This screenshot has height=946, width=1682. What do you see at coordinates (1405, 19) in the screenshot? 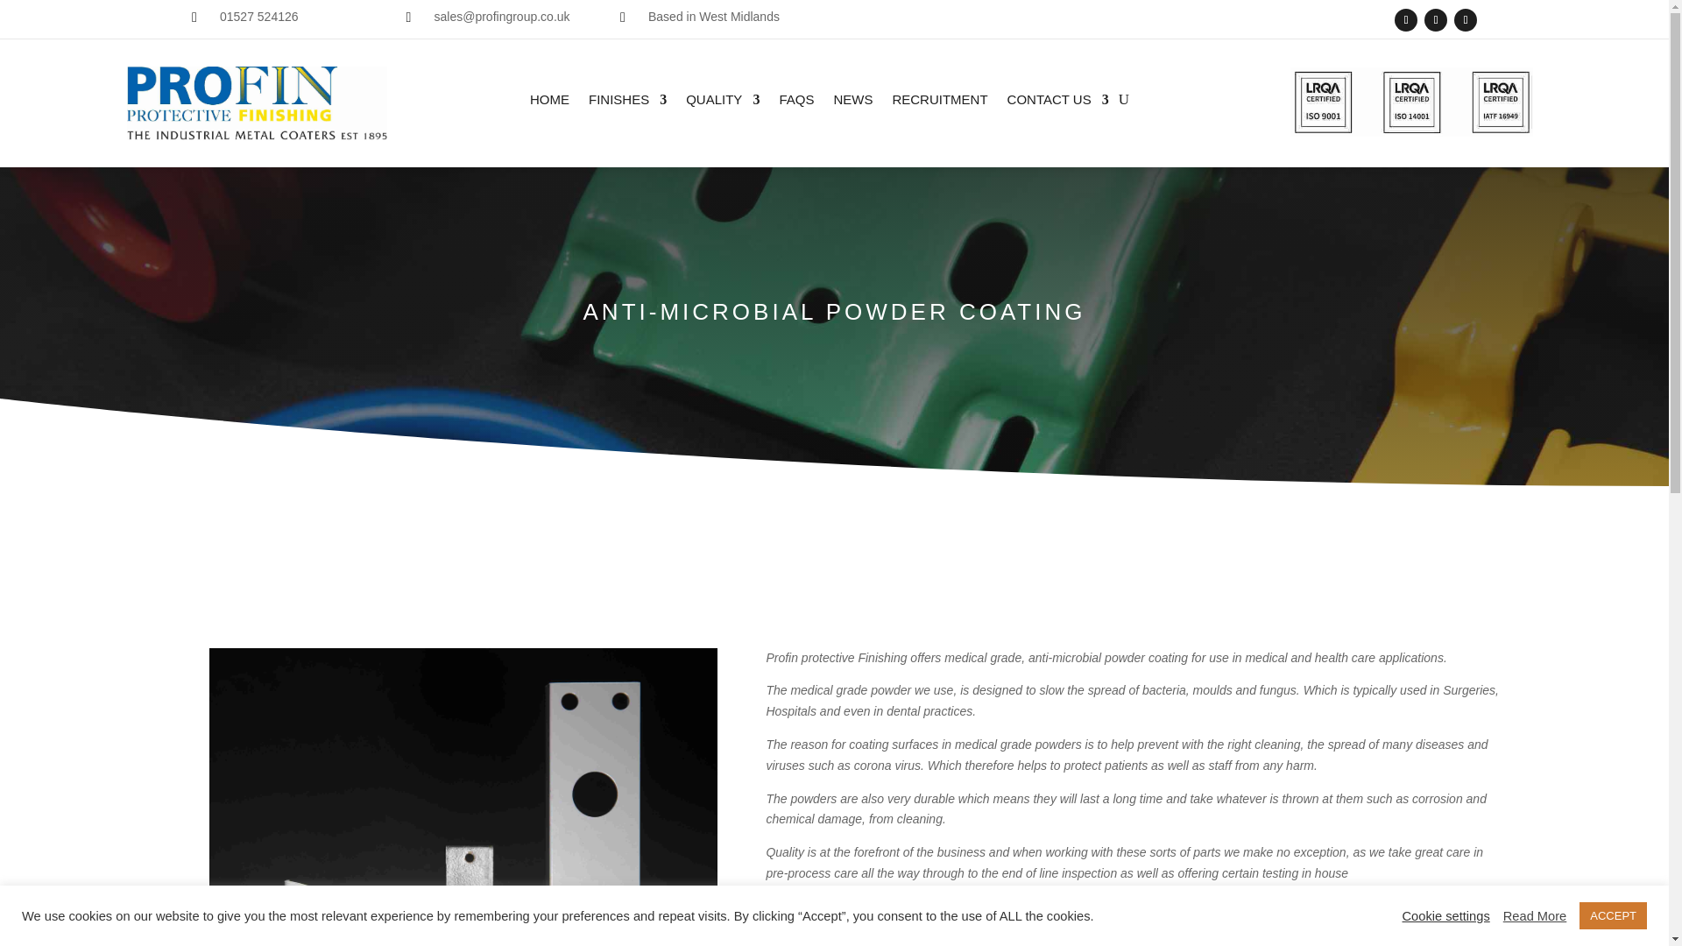
I see `Follow on Facebook` at bounding box center [1405, 19].